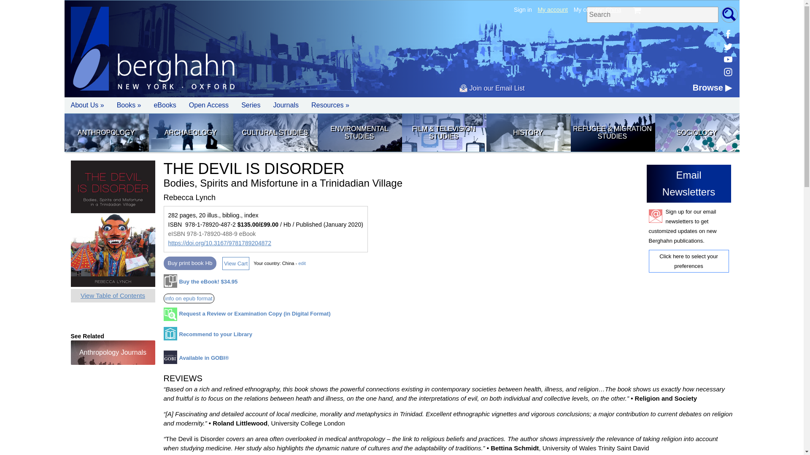 The height and width of the screenshot is (455, 810). What do you see at coordinates (196, 360) in the screenshot?
I see `Available in GOBI` at bounding box center [196, 360].